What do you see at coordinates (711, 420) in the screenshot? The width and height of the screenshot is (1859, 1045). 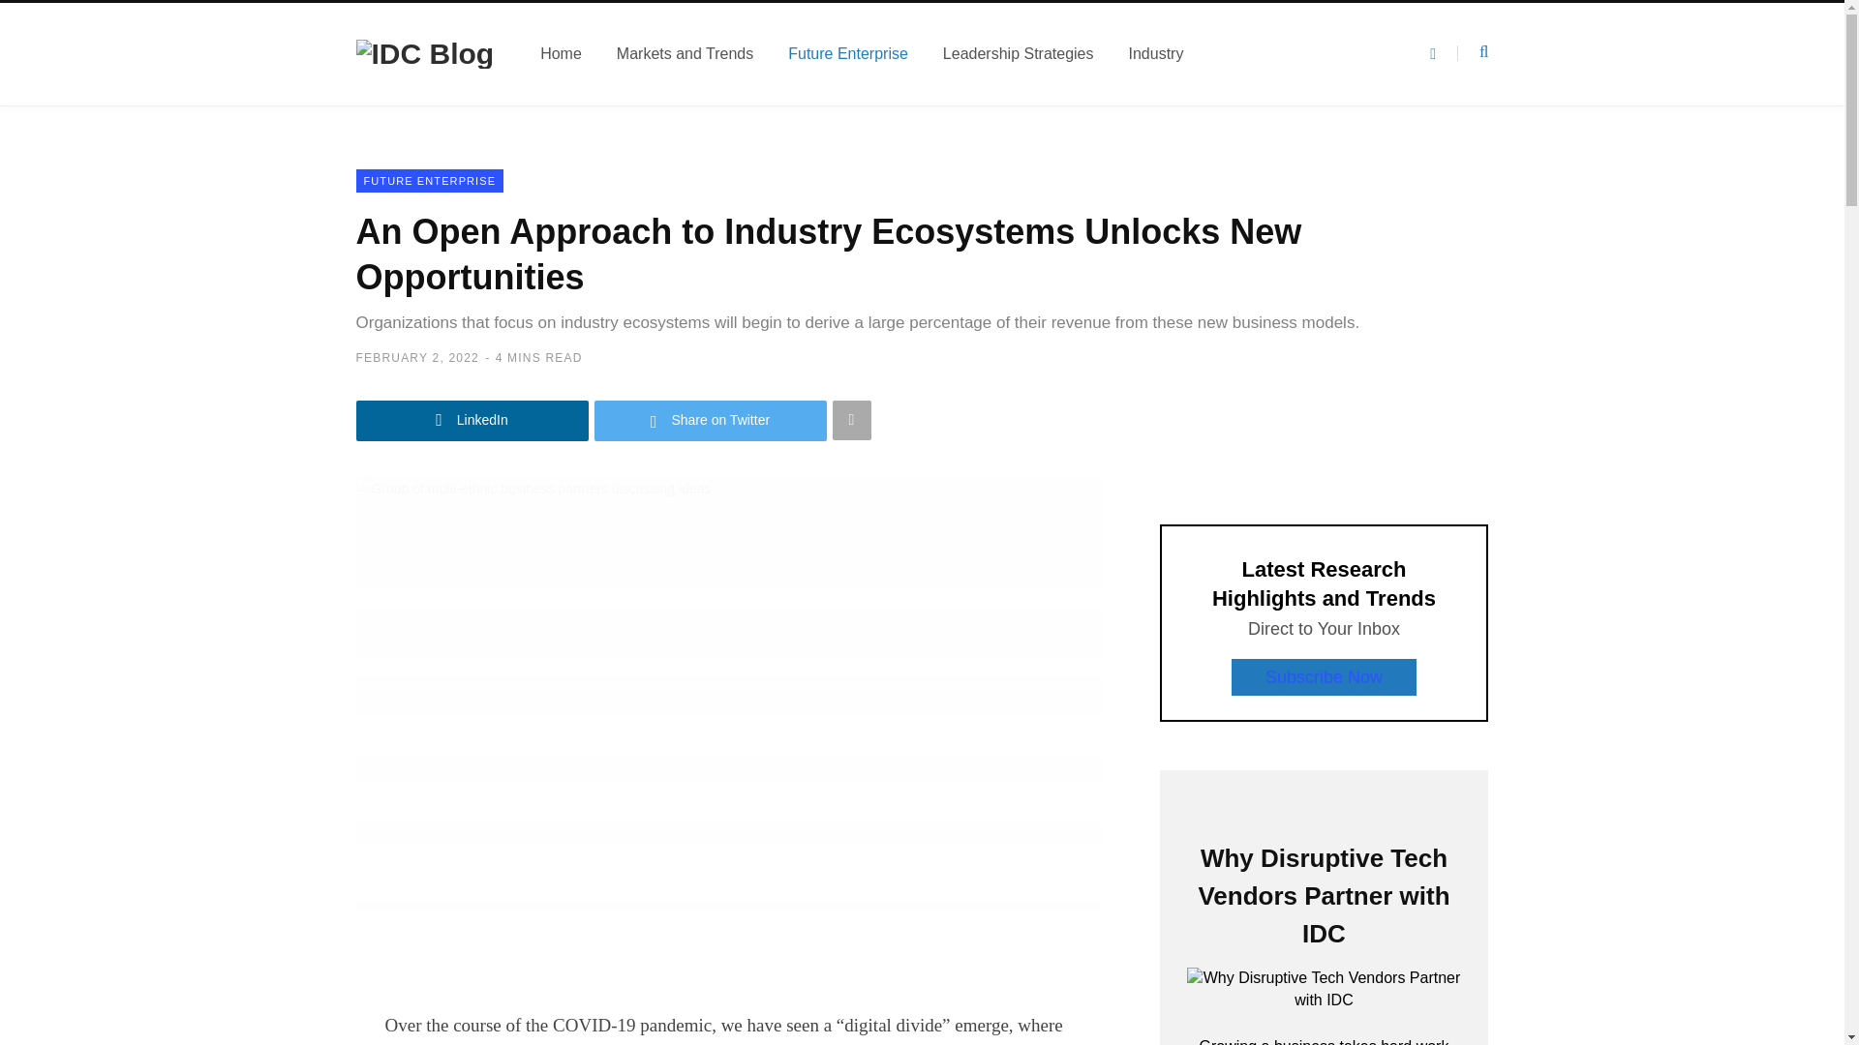 I see `Share on Twitter` at bounding box center [711, 420].